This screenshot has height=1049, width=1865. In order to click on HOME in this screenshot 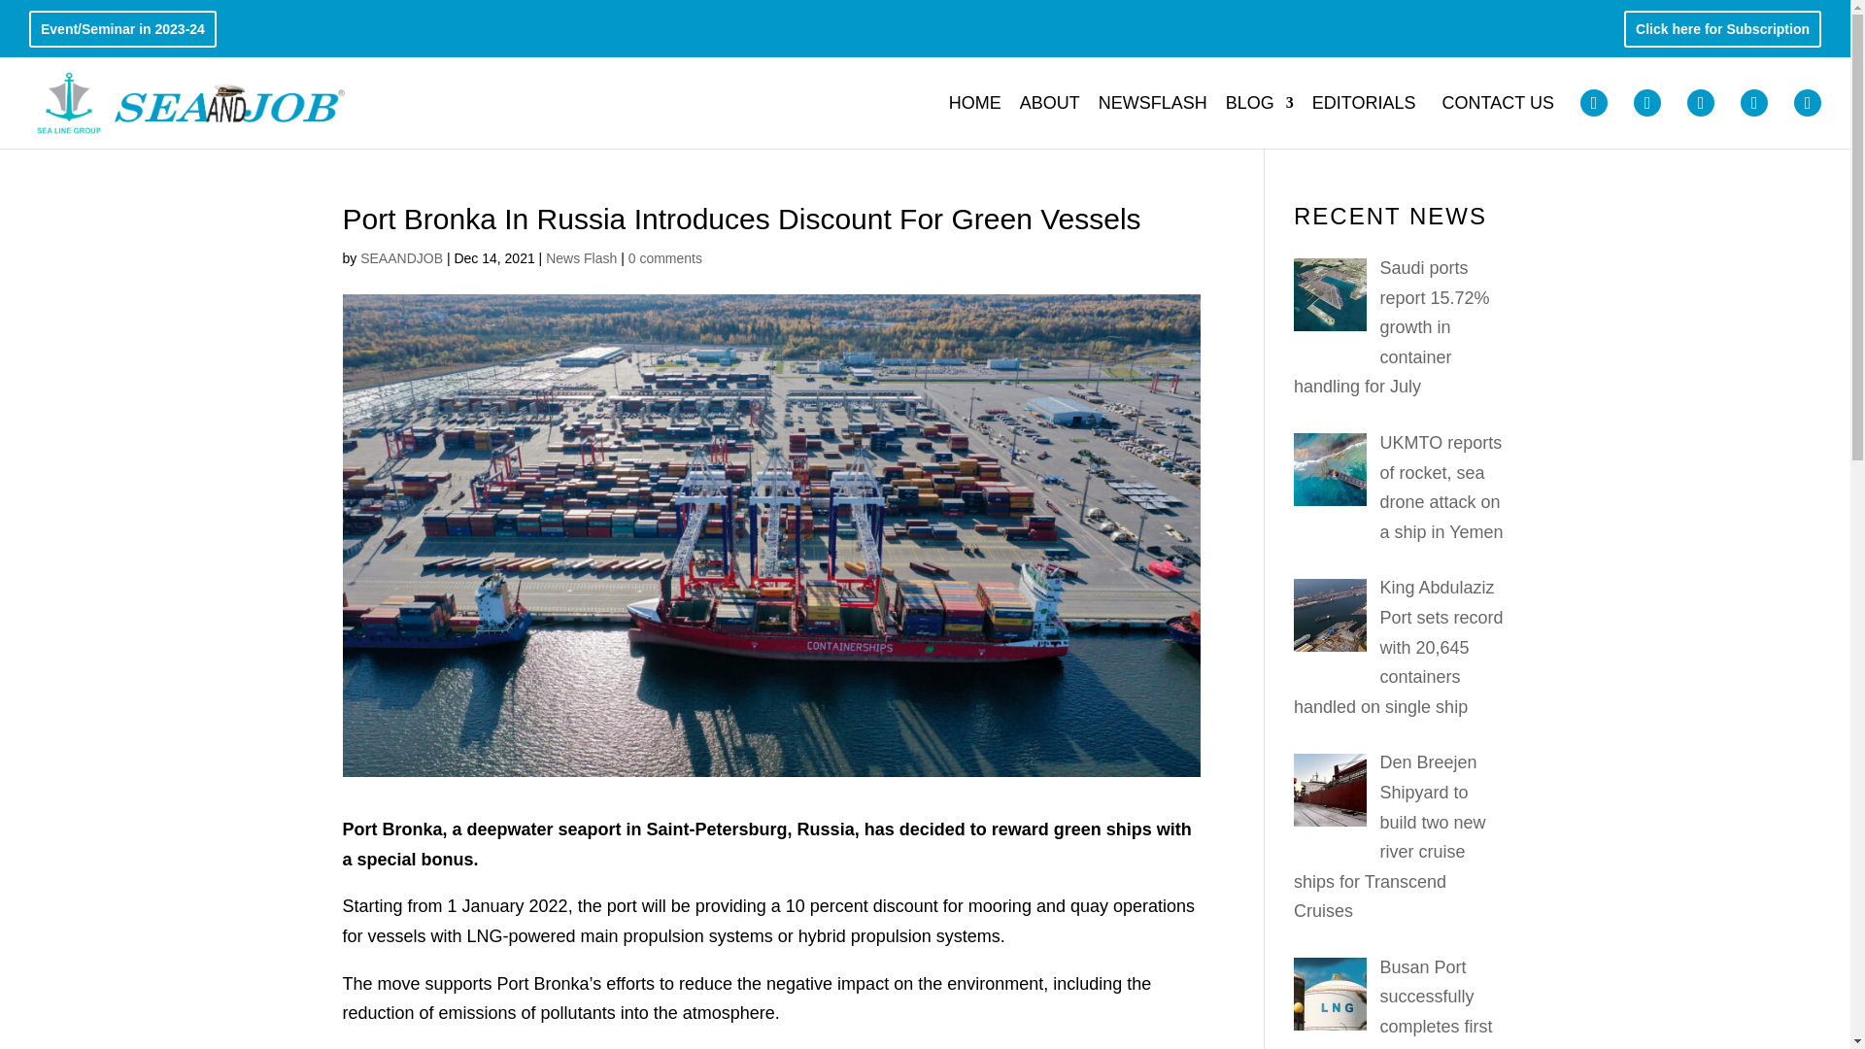, I will do `click(975, 118)`.